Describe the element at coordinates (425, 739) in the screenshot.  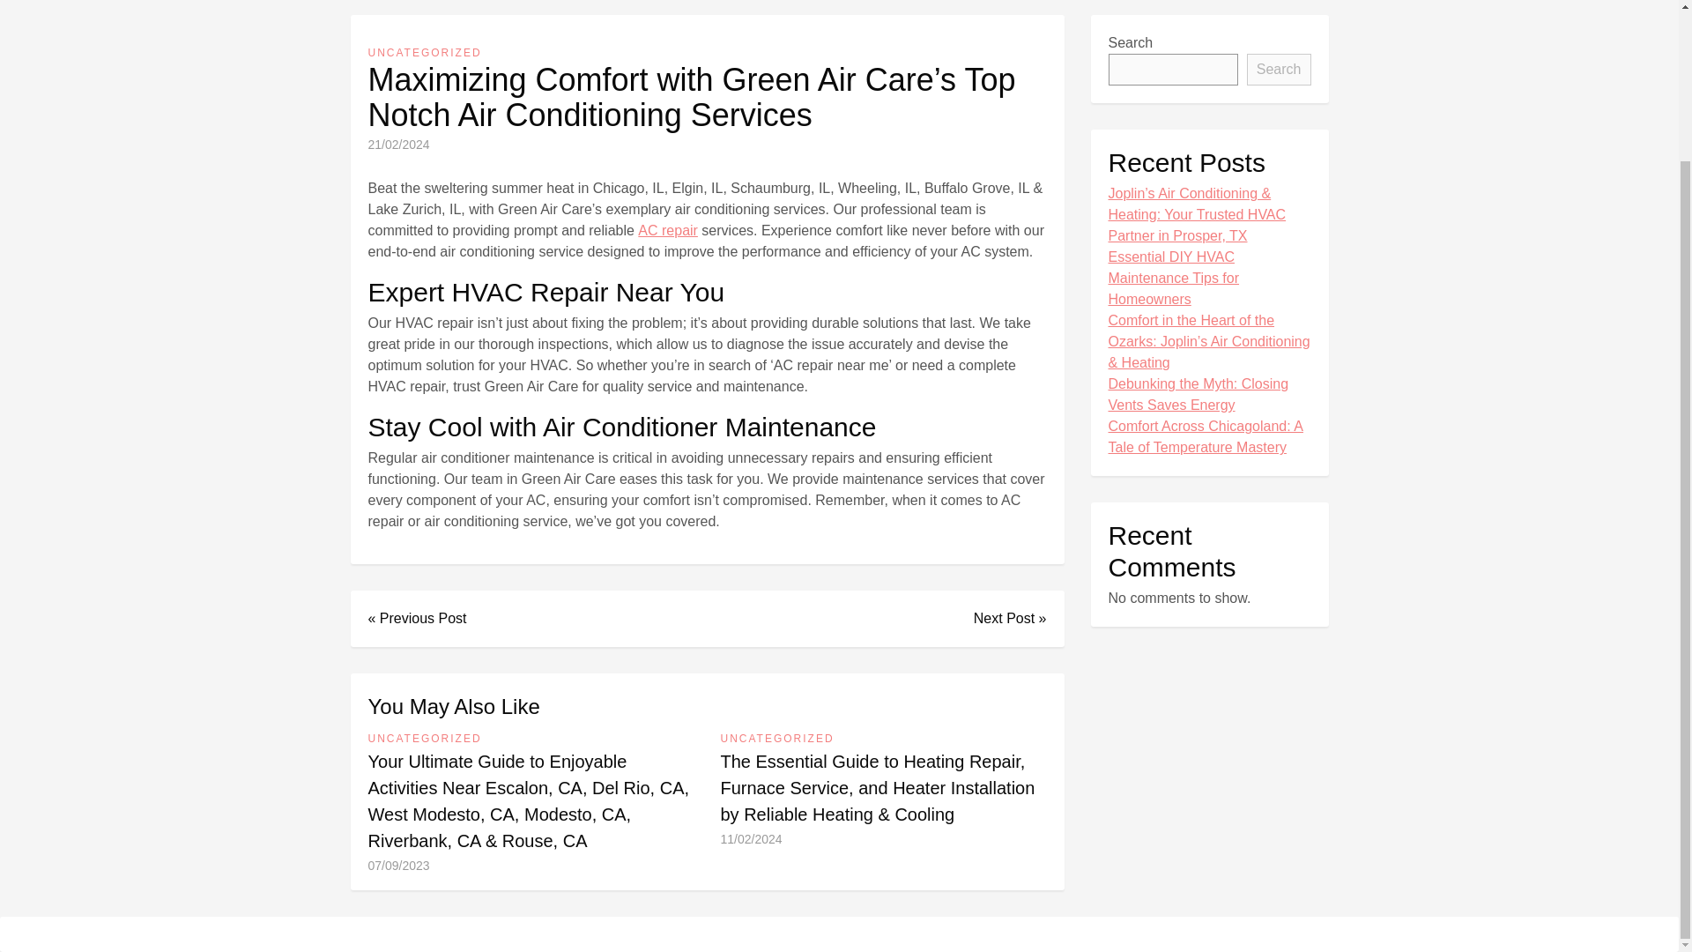
I see `UNCATEGORIZED` at that location.